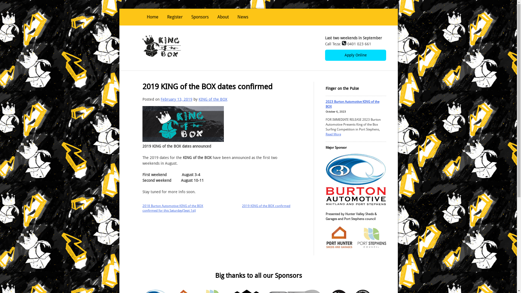 The height and width of the screenshot is (293, 521). What do you see at coordinates (333, 134) in the screenshot?
I see `Read More` at bounding box center [333, 134].